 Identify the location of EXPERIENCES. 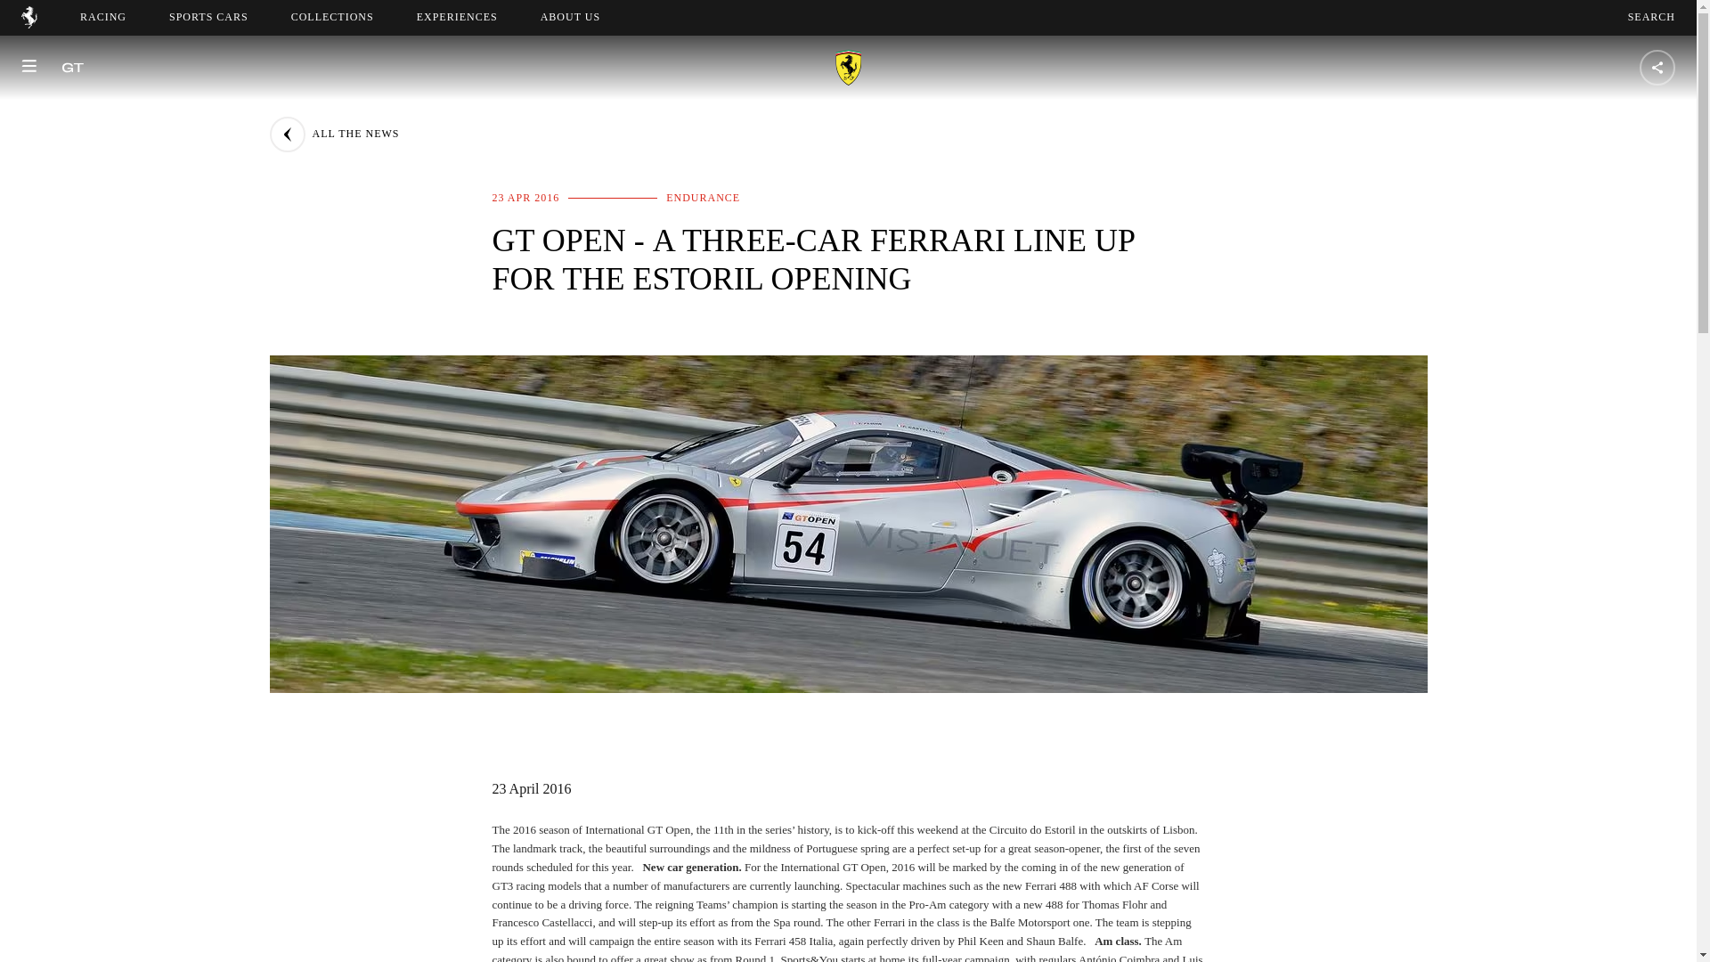
(457, 17).